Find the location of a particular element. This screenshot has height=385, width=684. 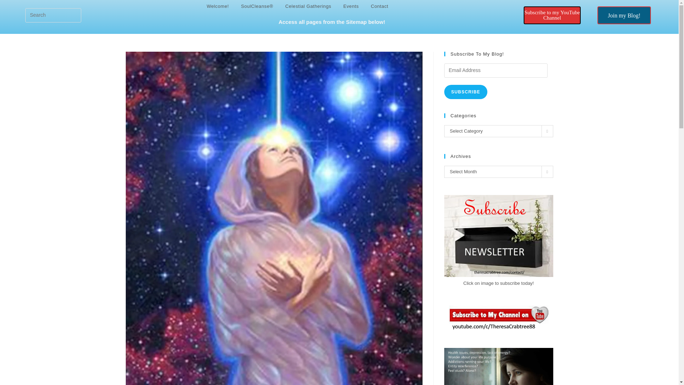

Contact is located at coordinates (379, 6).